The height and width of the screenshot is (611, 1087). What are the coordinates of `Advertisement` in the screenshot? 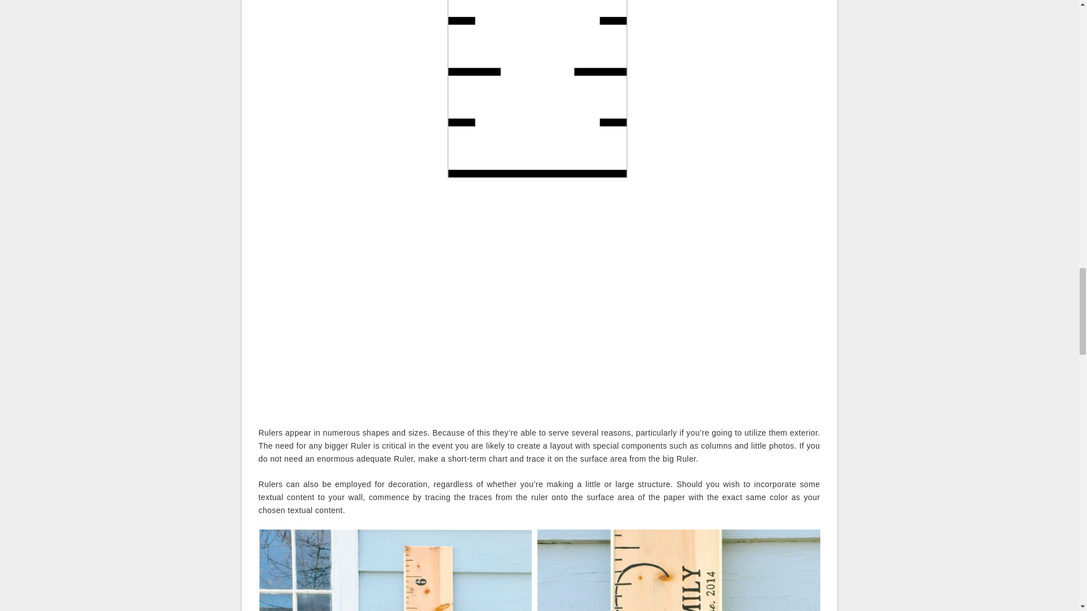 It's located at (538, 335).